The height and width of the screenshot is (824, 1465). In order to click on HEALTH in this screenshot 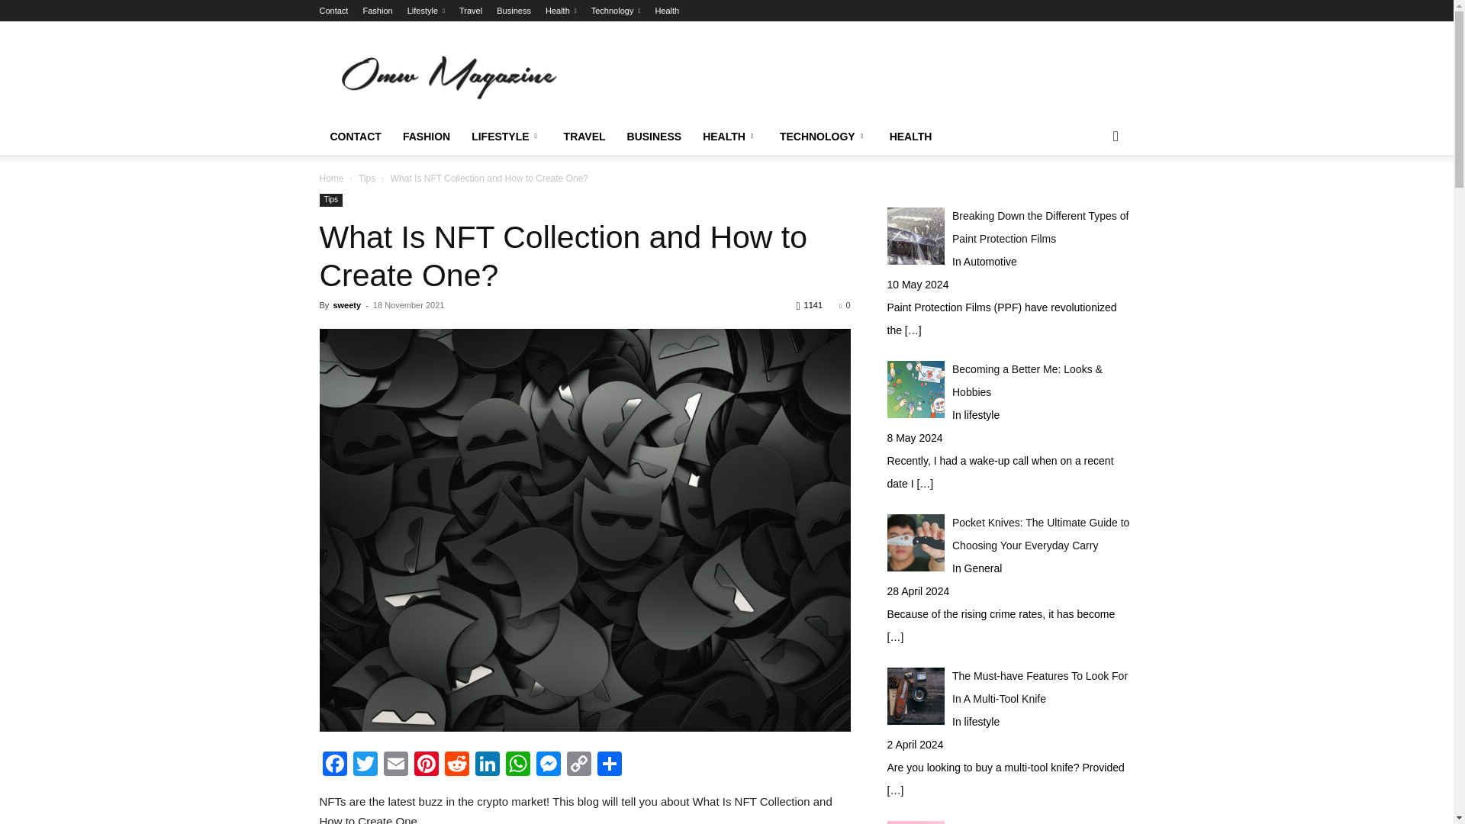, I will do `click(911, 137)`.